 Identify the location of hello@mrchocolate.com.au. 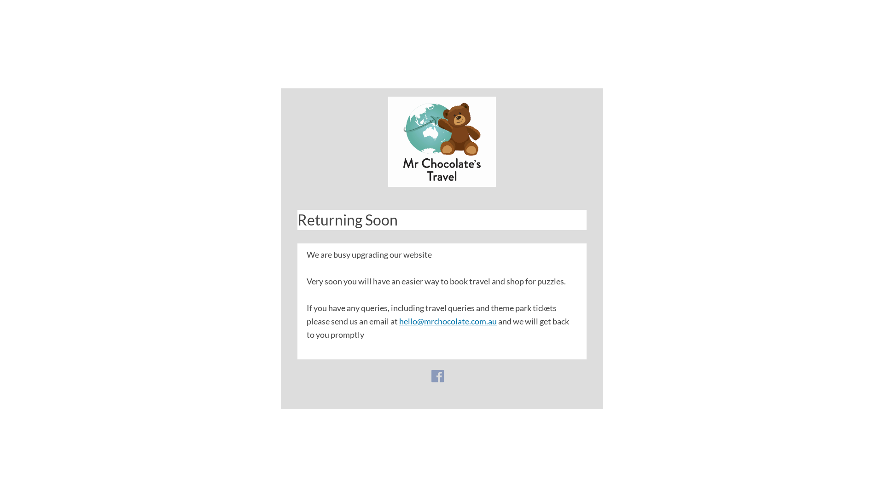
(448, 321).